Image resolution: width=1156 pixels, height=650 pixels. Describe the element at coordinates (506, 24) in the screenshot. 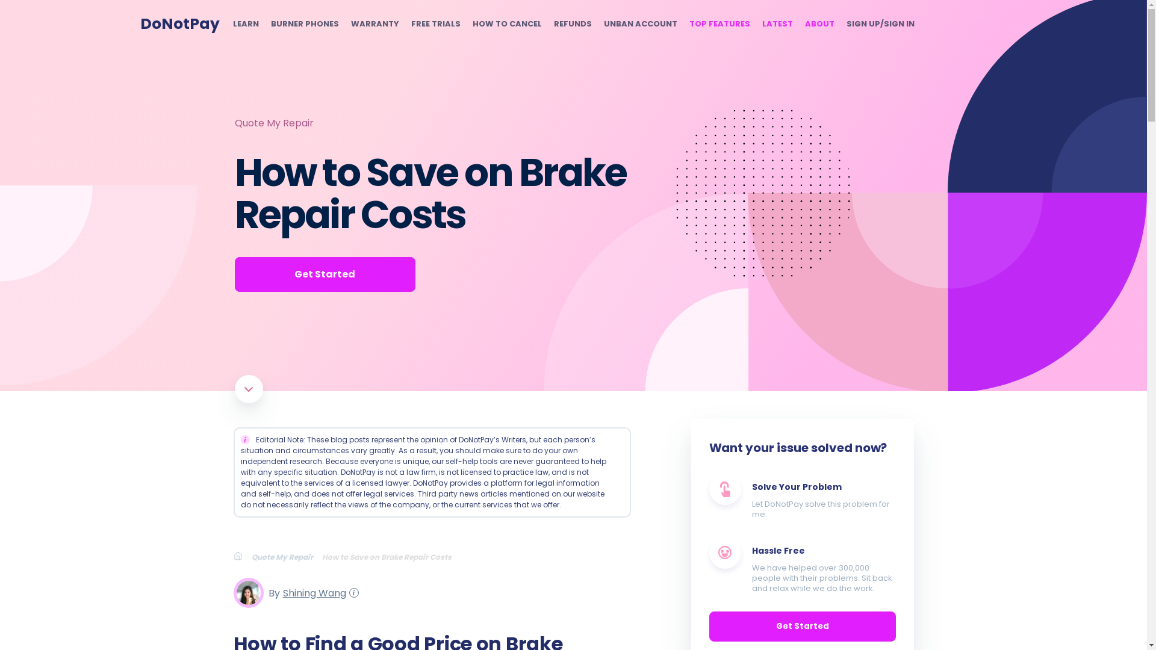

I see `HOW TO CANCEL` at that location.